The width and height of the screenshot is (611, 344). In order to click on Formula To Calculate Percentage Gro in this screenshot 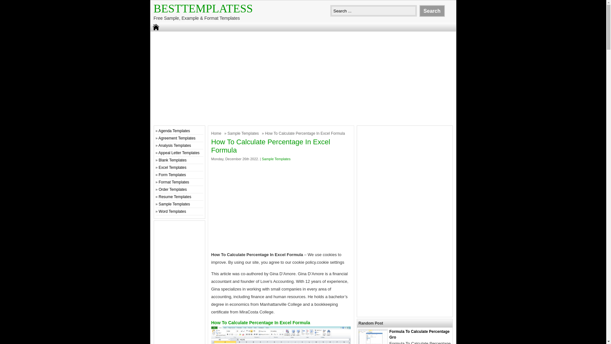, I will do `click(419, 334)`.